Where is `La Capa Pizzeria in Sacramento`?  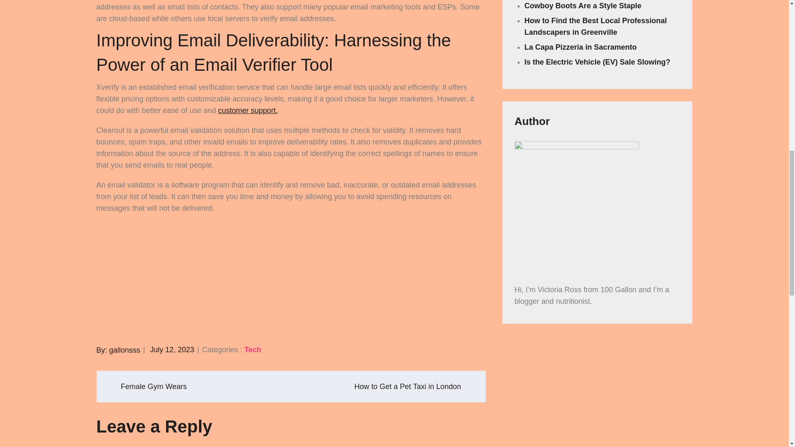 La Capa Pizzeria in Sacramento is located at coordinates (581, 47).